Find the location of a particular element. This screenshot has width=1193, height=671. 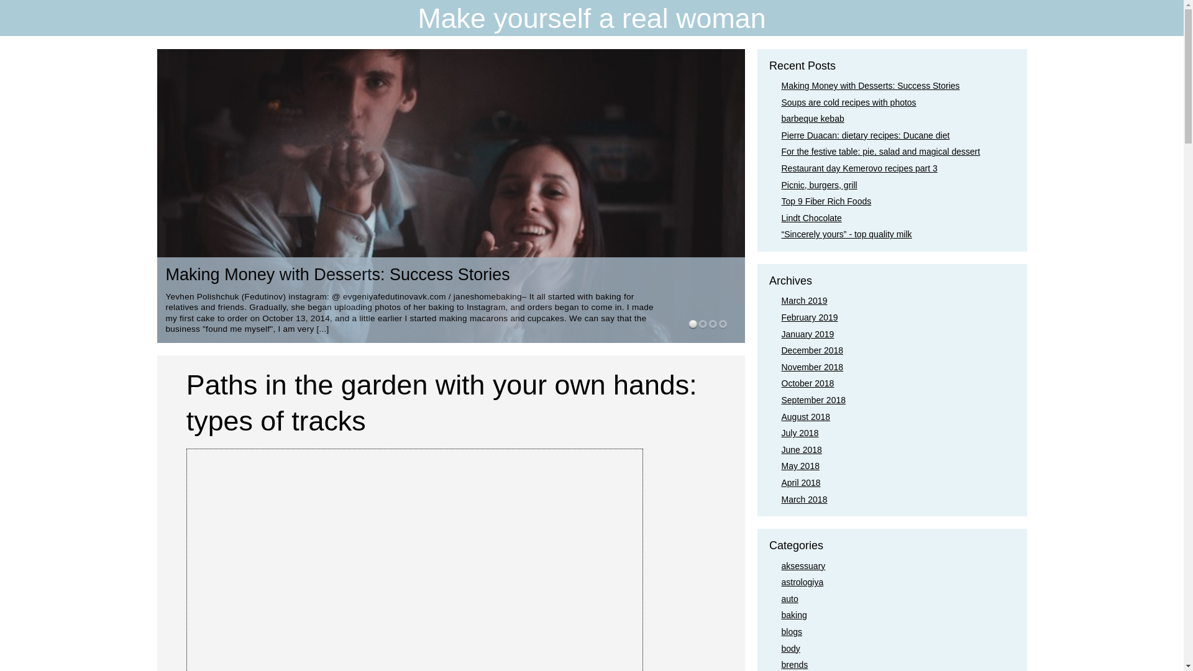

May 2018 is located at coordinates (800, 466).